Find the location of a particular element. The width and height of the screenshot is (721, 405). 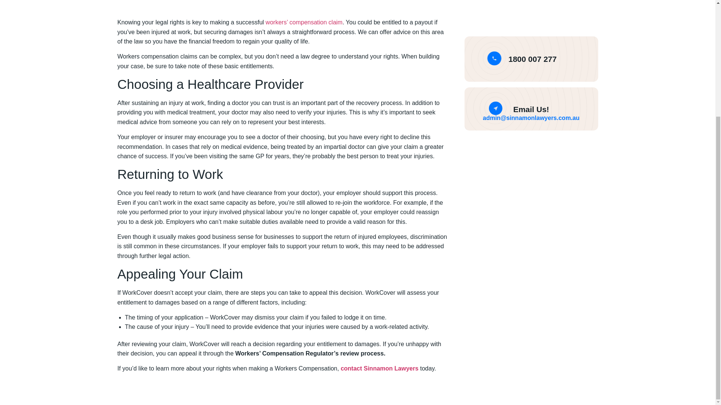

1800 007 277 is located at coordinates (532, 58).